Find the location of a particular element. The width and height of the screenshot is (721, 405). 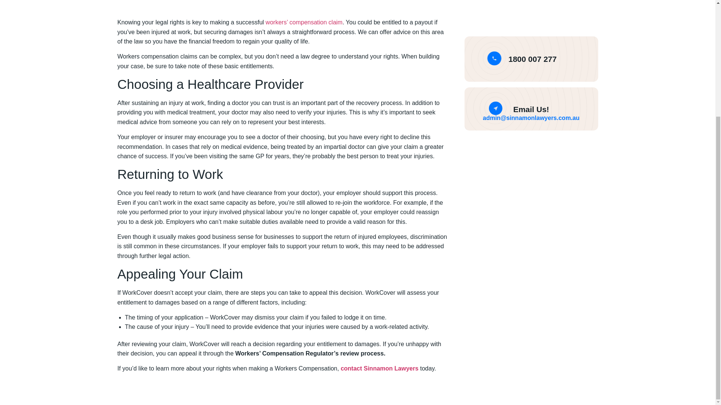

1800 007 277 is located at coordinates (532, 58).